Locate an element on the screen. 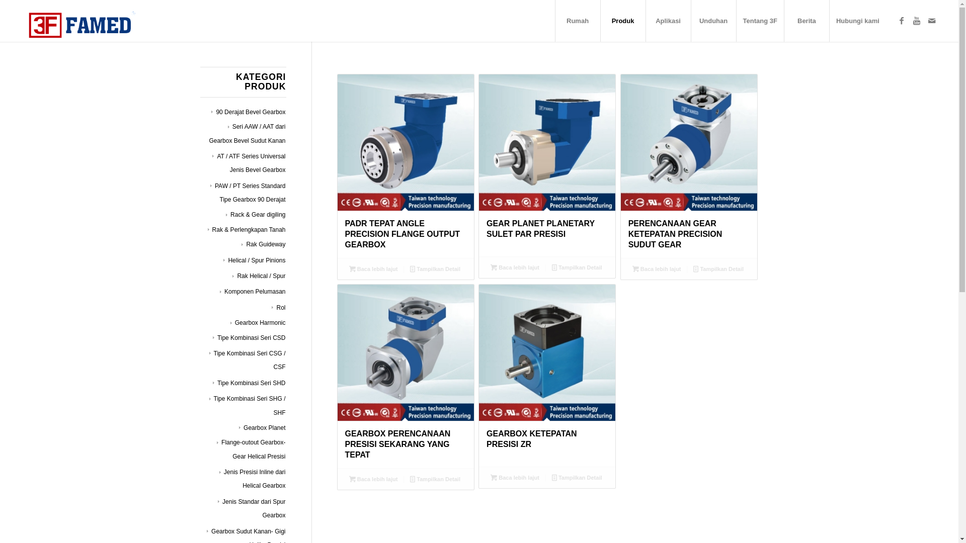 The image size is (966, 543). AT / ATF Series Universal Jenis Bevel Gearbox is located at coordinates (249, 163).